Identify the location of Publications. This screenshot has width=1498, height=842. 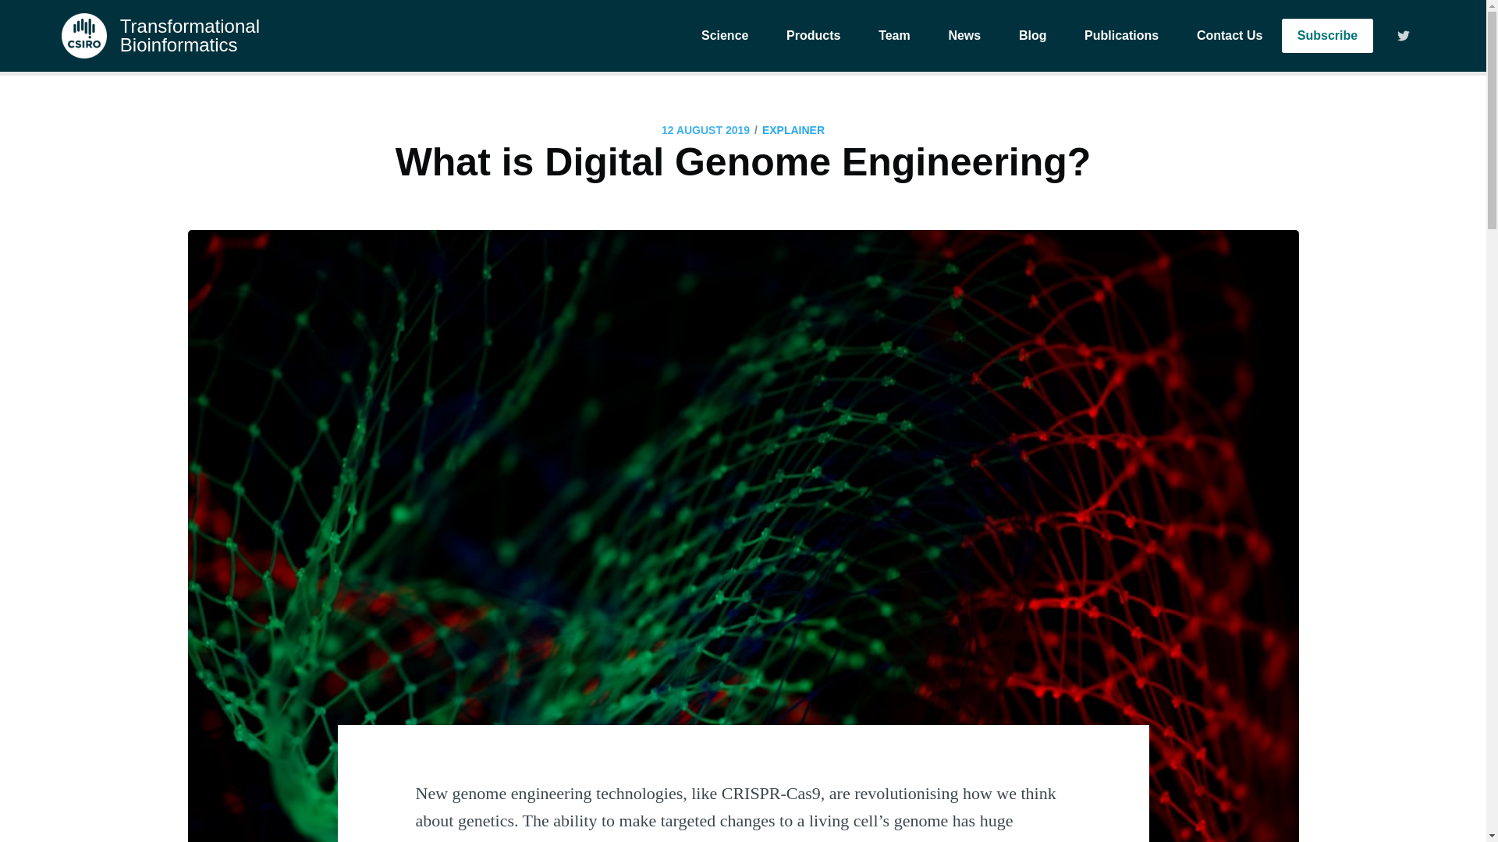
(1122, 36).